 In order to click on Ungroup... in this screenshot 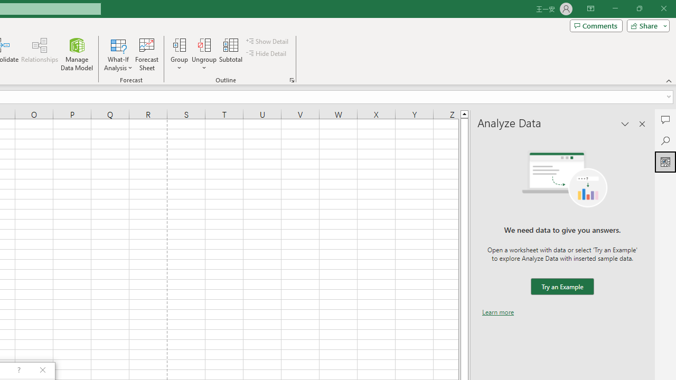, I will do `click(204, 54)`.